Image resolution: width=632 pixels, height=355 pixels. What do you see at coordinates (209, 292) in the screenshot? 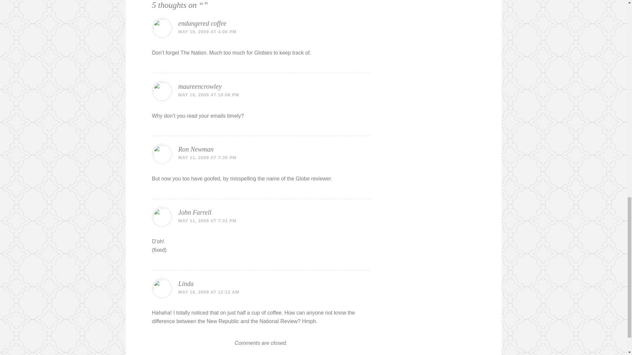
I see `MAY 18, 2009 AT 12:12 AM` at bounding box center [209, 292].